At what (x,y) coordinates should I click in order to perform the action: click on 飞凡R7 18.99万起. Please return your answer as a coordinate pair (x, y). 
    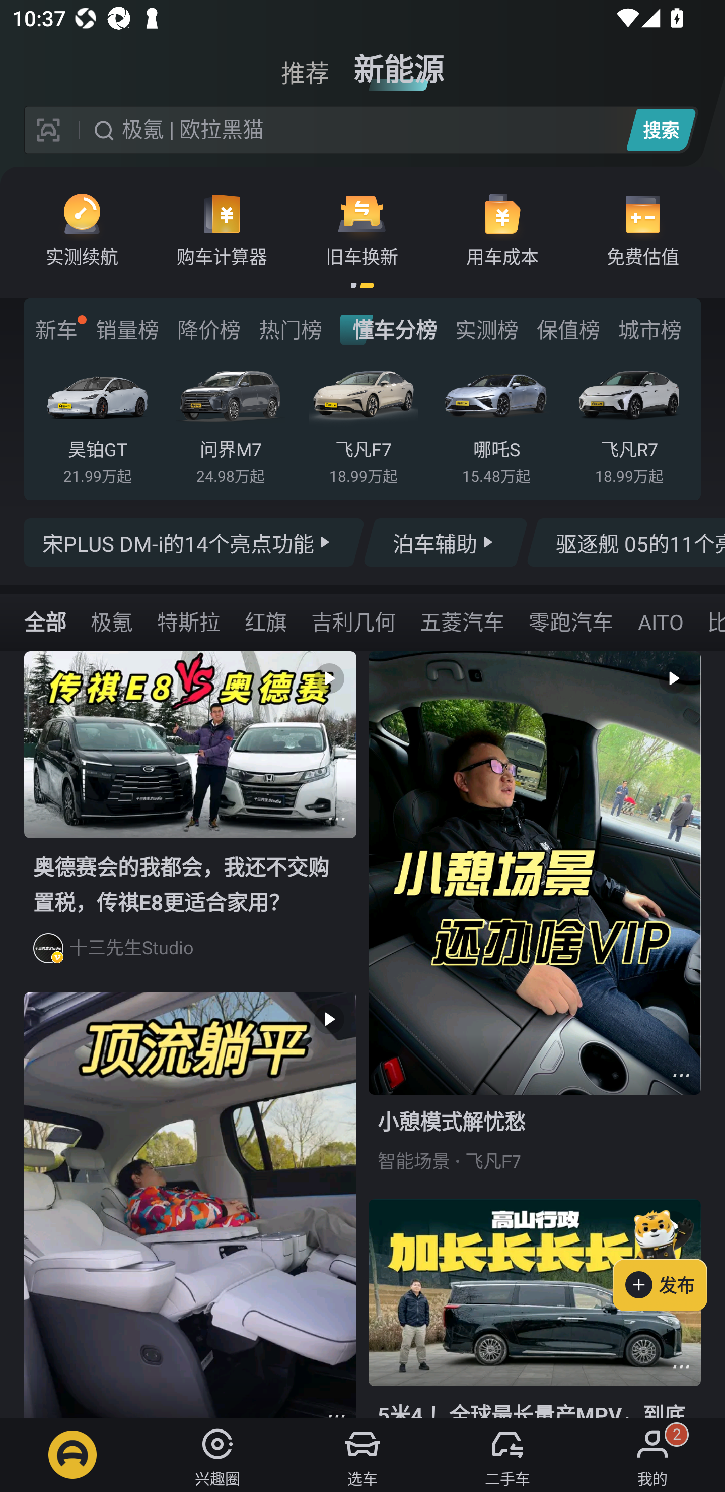
    Looking at the image, I should click on (629, 421).